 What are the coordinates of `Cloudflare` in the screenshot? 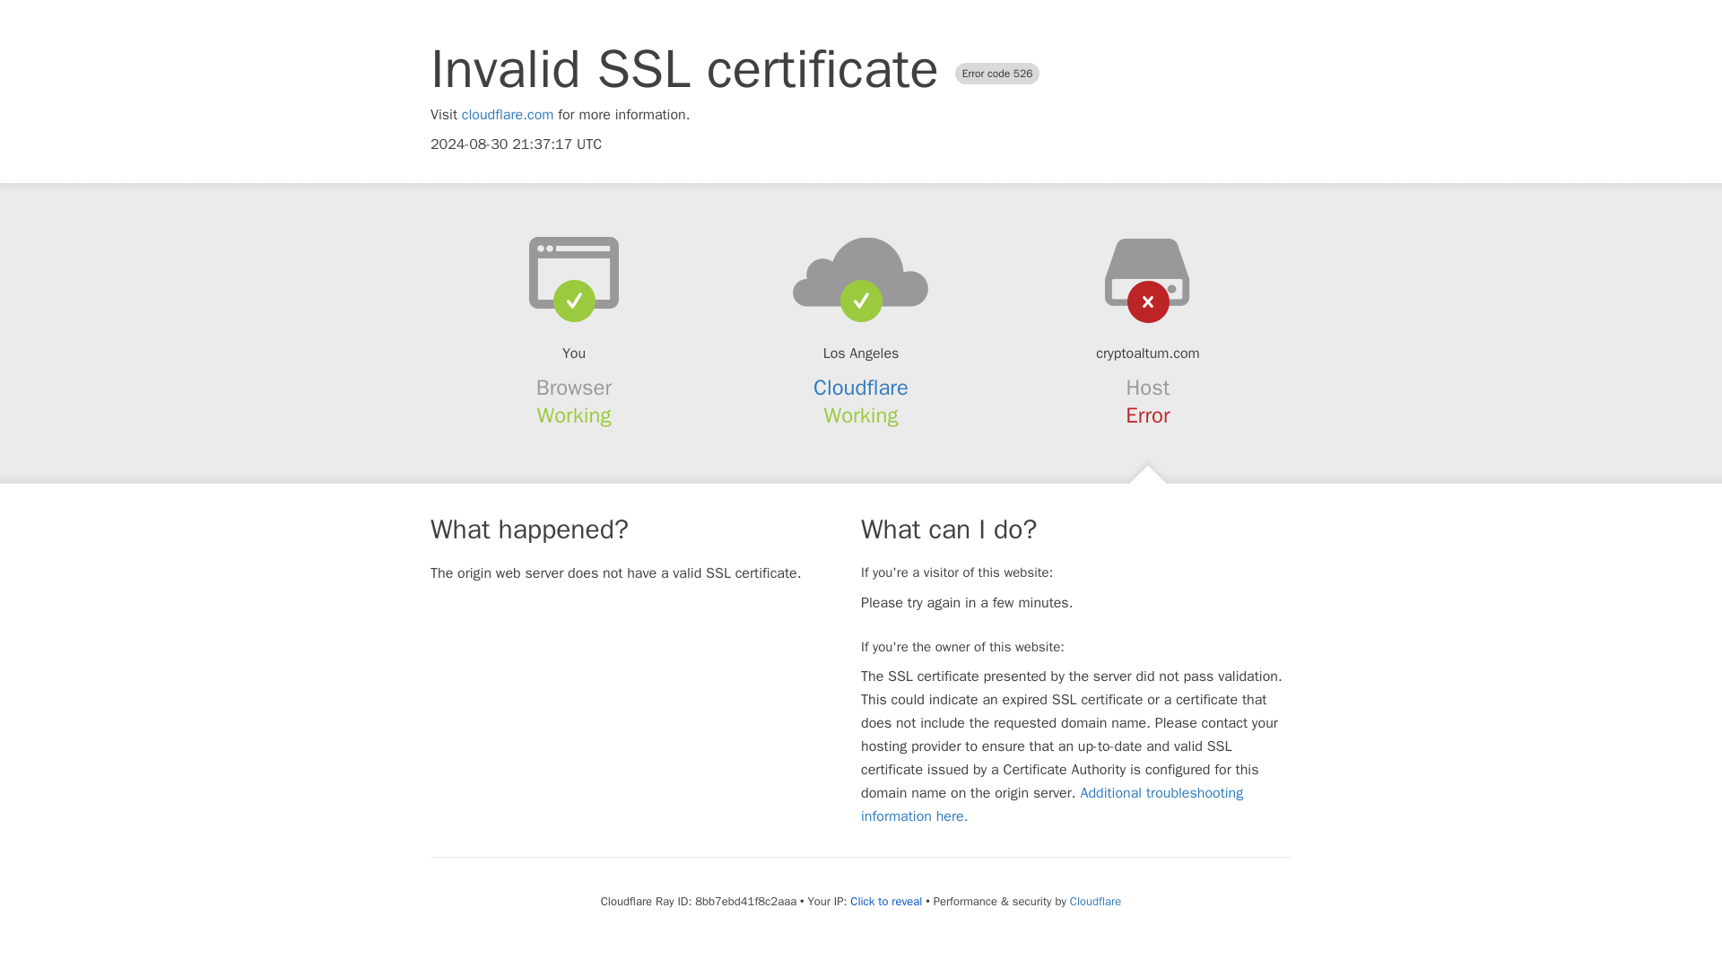 It's located at (1094, 901).